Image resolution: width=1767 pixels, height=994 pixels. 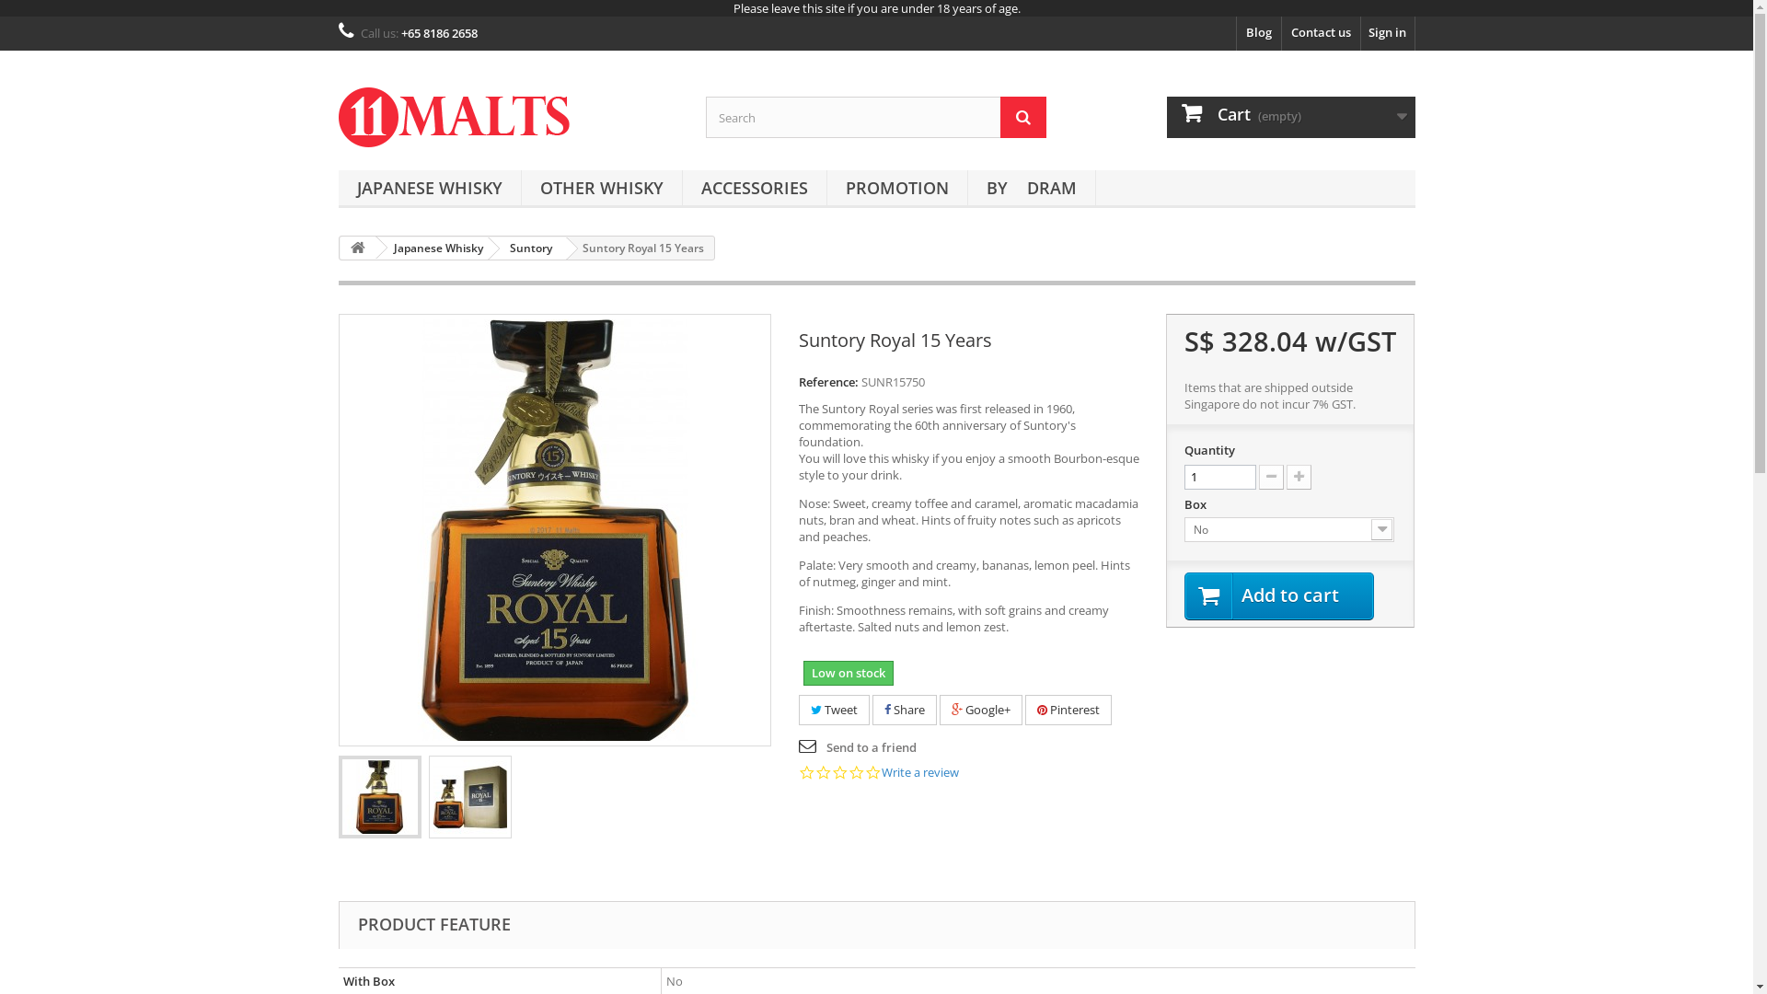 I want to click on Cart (empty), so click(x=1291, y=118).